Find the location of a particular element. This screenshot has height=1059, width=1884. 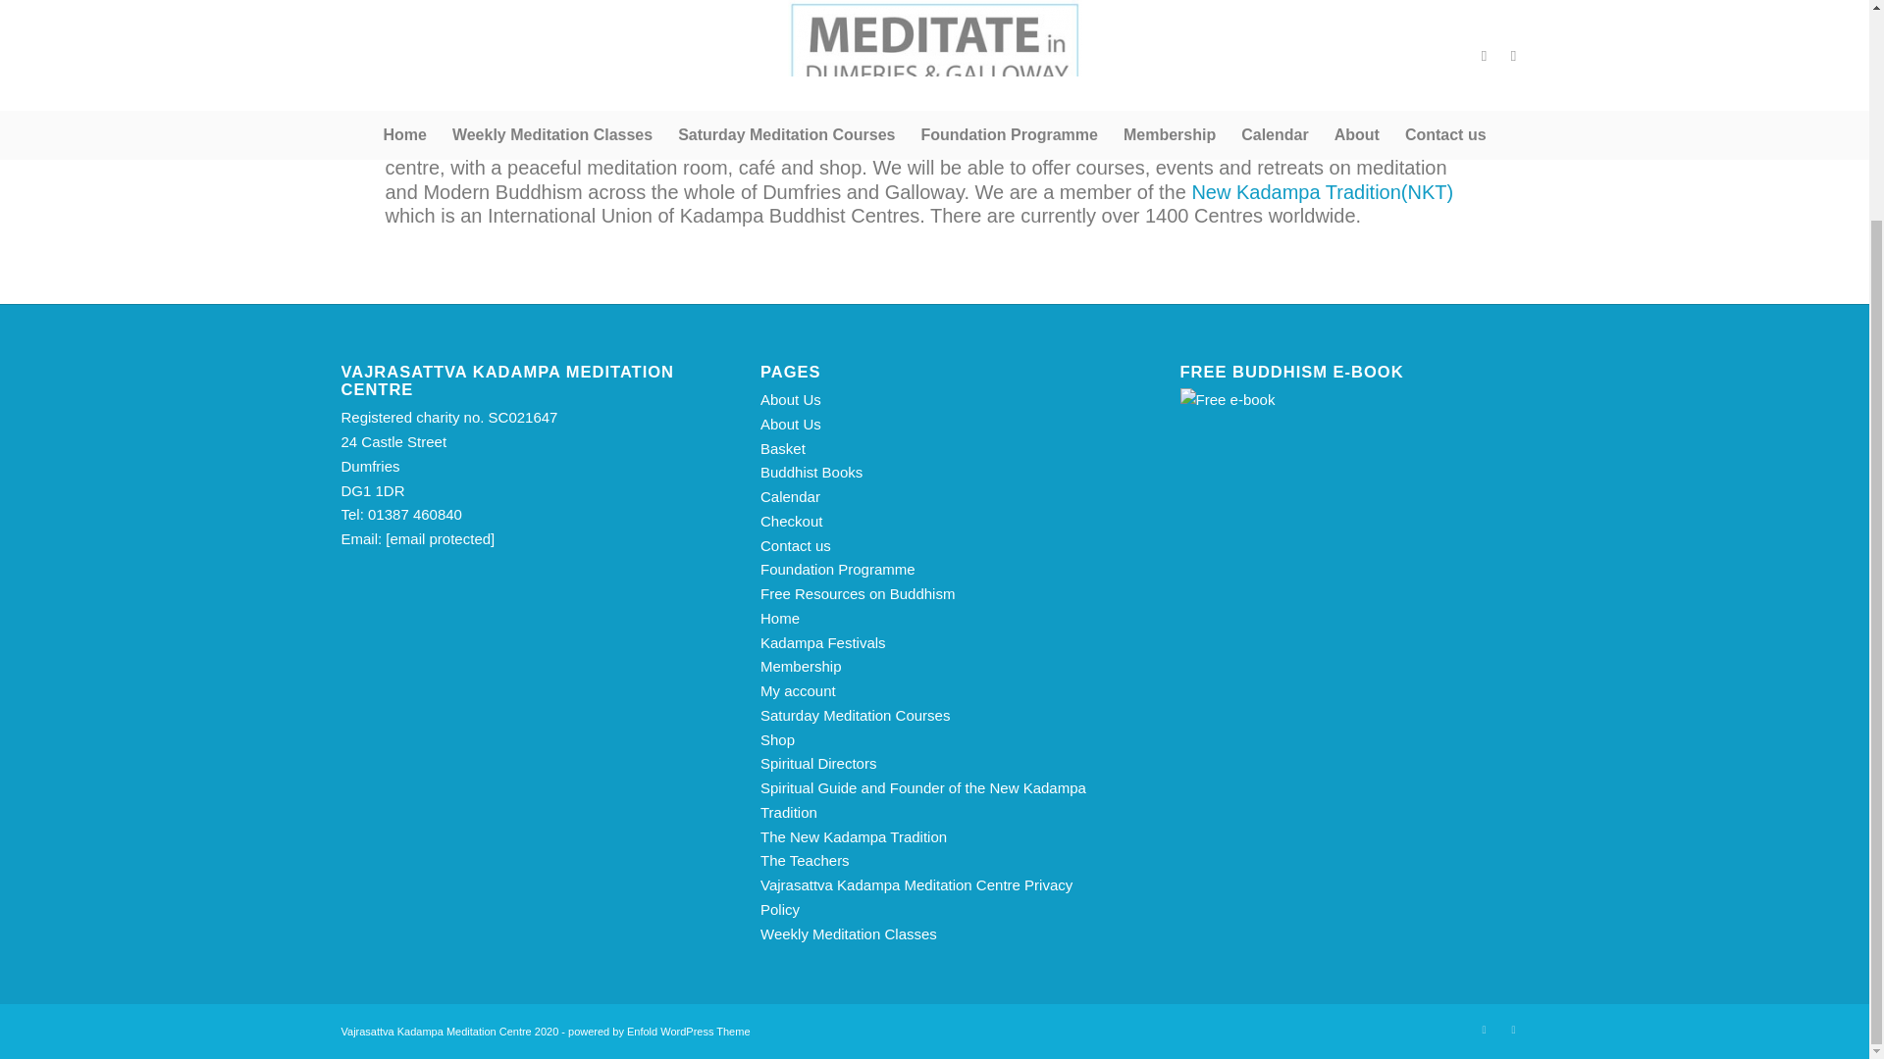

Shop is located at coordinates (777, 739).